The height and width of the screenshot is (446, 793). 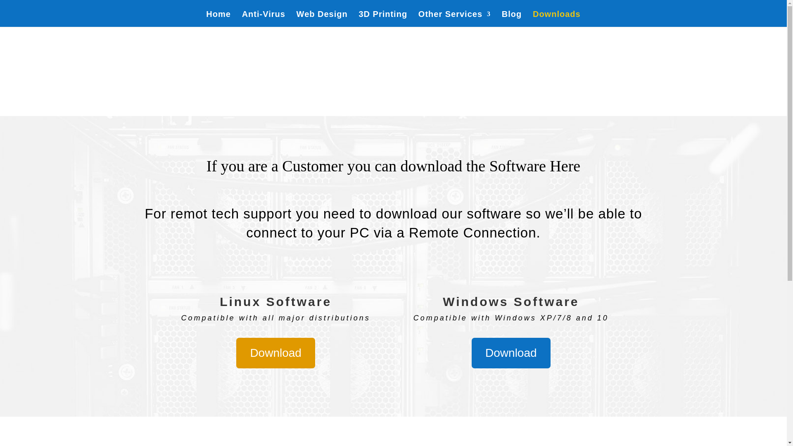 What do you see at coordinates (382, 19) in the screenshot?
I see `3D Printing` at bounding box center [382, 19].